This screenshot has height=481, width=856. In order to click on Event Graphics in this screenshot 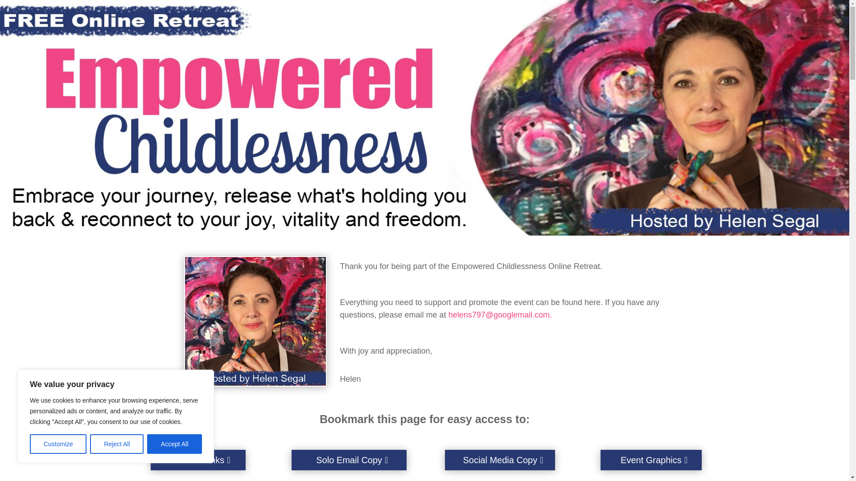, I will do `click(651, 460)`.